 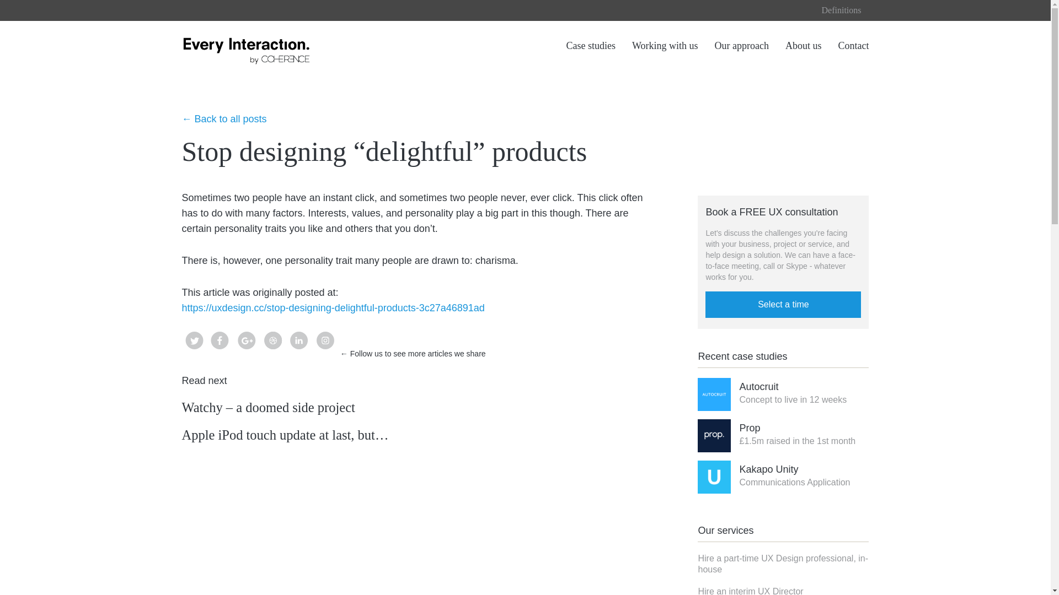 What do you see at coordinates (272, 354) in the screenshot?
I see `Contact` at bounding box center [272, 354].